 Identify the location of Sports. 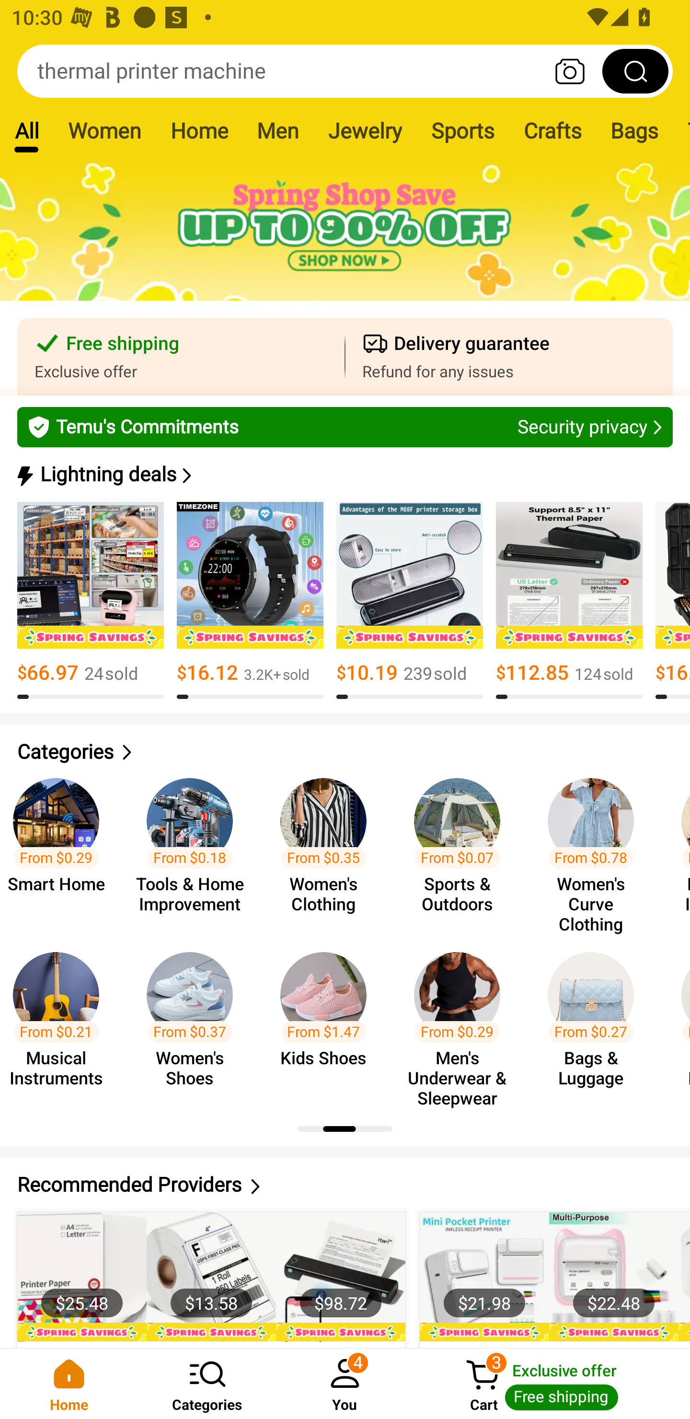
(462, 130).